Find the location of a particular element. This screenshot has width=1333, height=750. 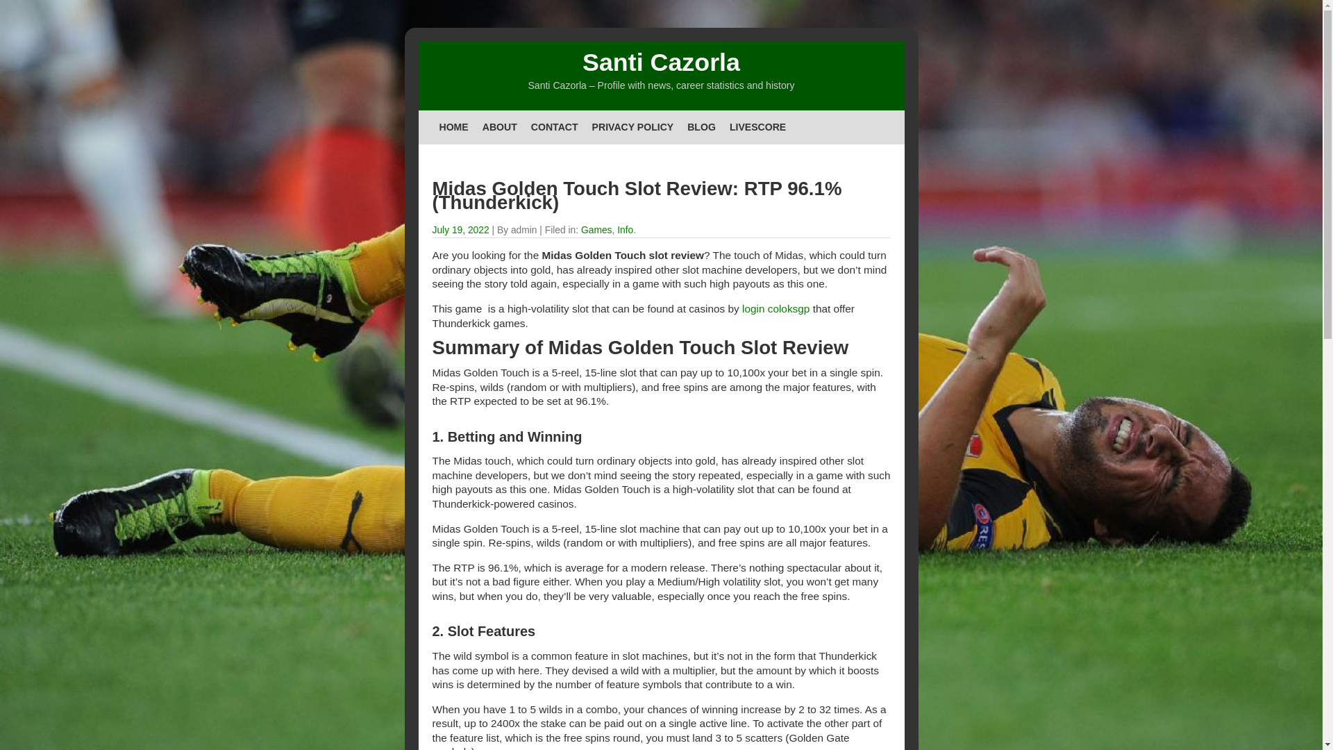

Info is located at coordinates (625, 229).